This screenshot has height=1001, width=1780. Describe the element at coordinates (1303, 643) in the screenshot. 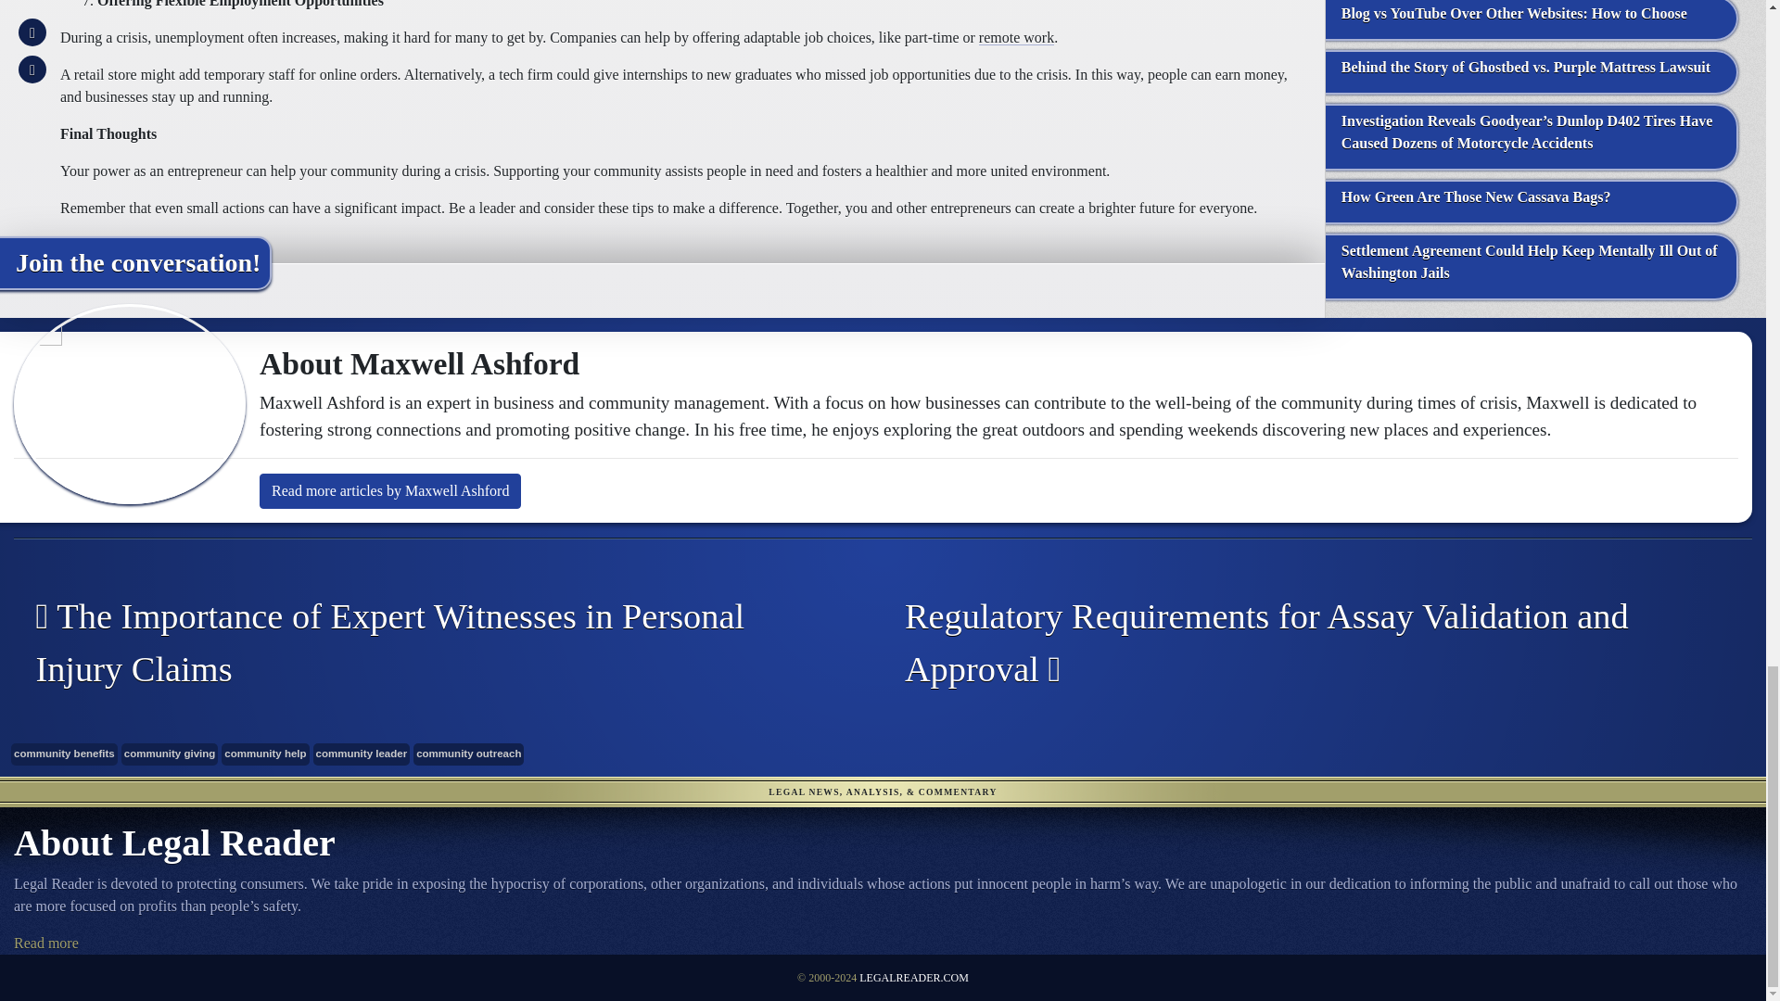

I see `Regulatory Requirements for Assay Validation and Approval ` at that location.